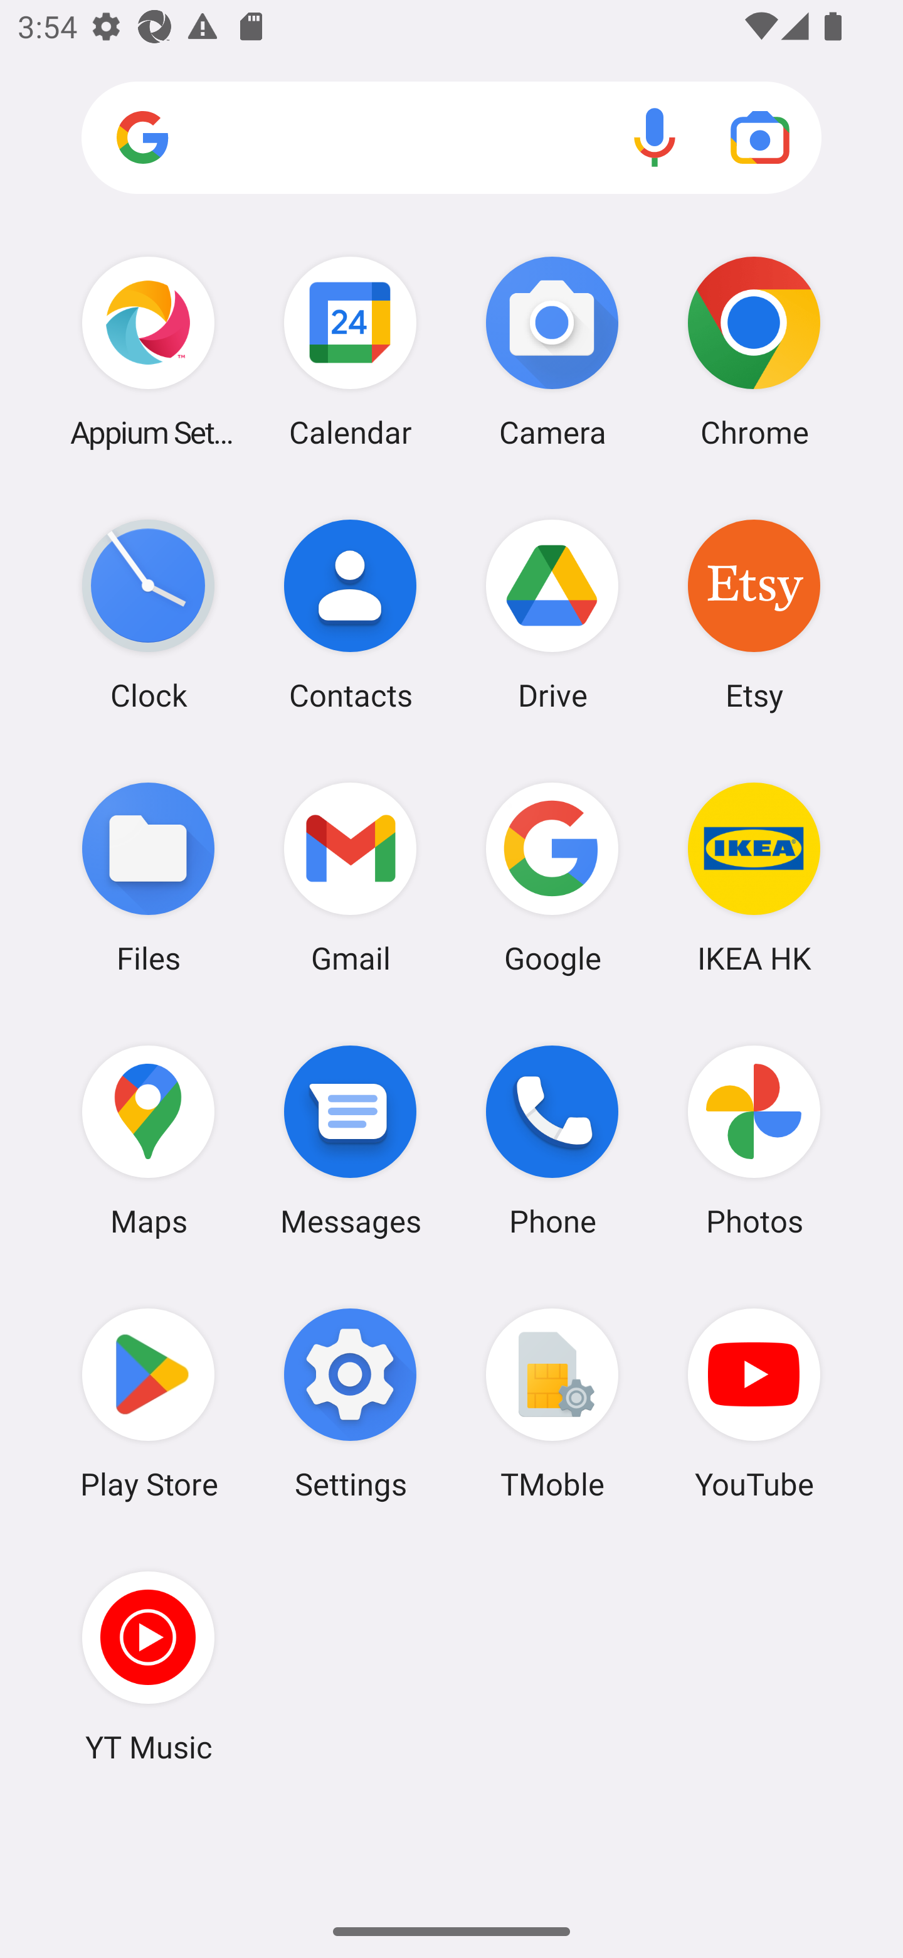 Image resolution: width=903 pixels, height=1958 pixels. I want to click on Chrome, so click(754, 351).